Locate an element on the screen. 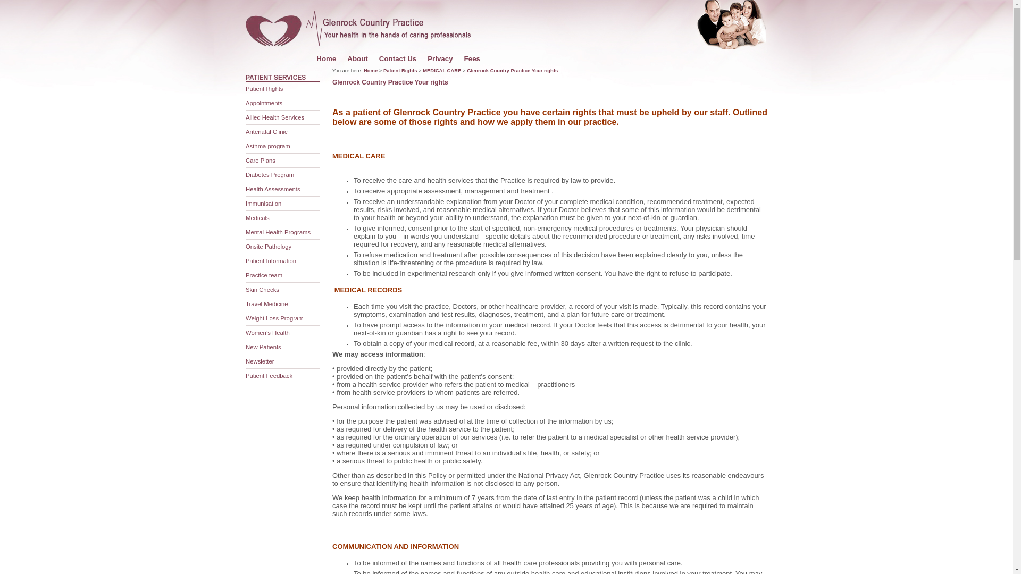 Image resolution: width=1021 pixels, height=574 pixels. Travel Medicine is located at coordinates (267, 304).